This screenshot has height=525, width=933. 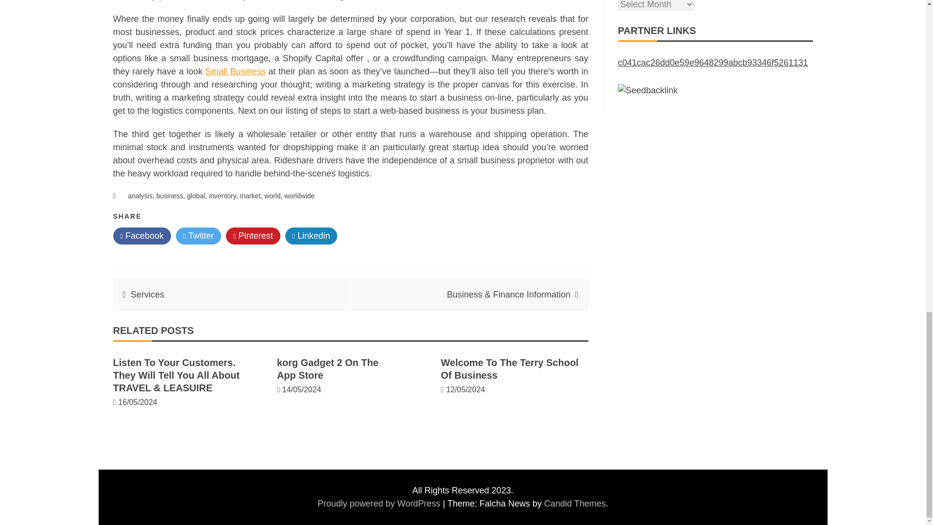 I want to click on Pinterest, so click(x=253, y=236).